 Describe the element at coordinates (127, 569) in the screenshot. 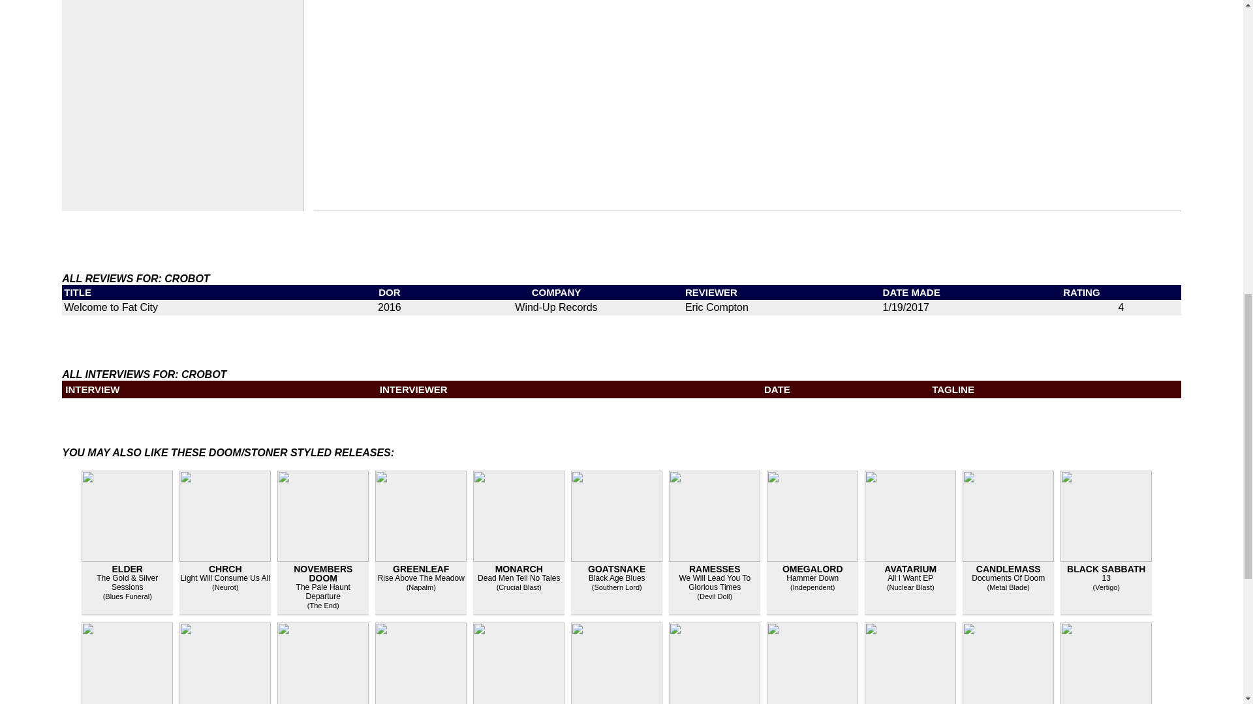

I see `ELDER` at that location.